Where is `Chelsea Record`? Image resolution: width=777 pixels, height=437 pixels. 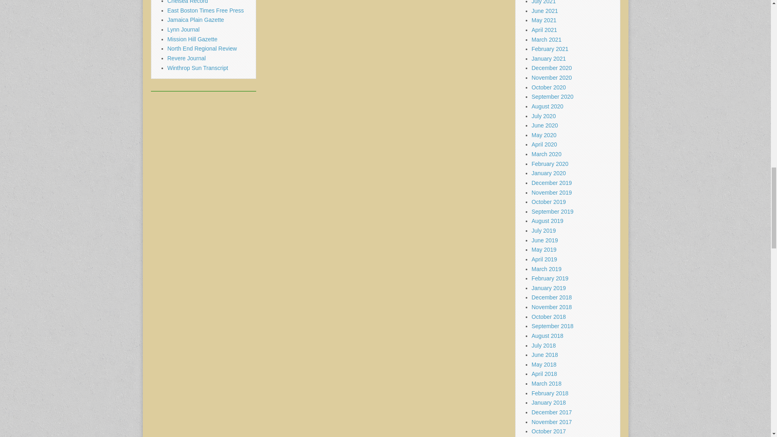 Chelsea Record is located at coordinates (188, 2).